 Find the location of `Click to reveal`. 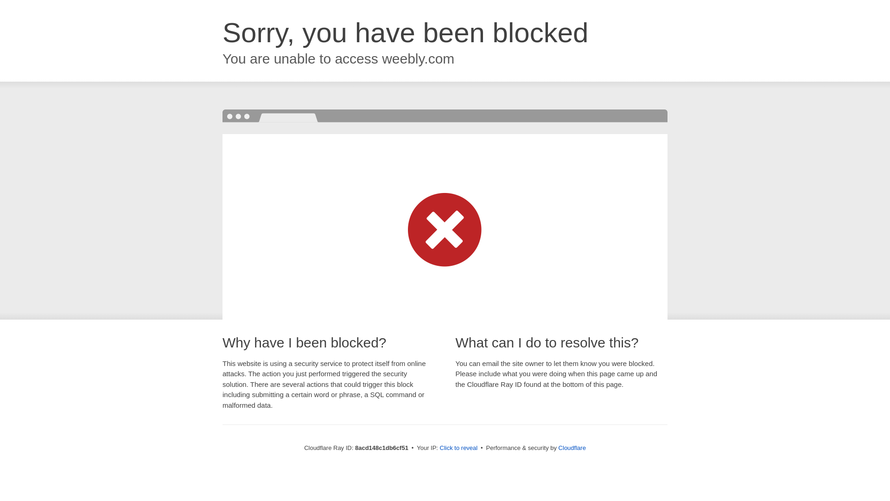

Click to reveal is located at coordinates (459, 448).